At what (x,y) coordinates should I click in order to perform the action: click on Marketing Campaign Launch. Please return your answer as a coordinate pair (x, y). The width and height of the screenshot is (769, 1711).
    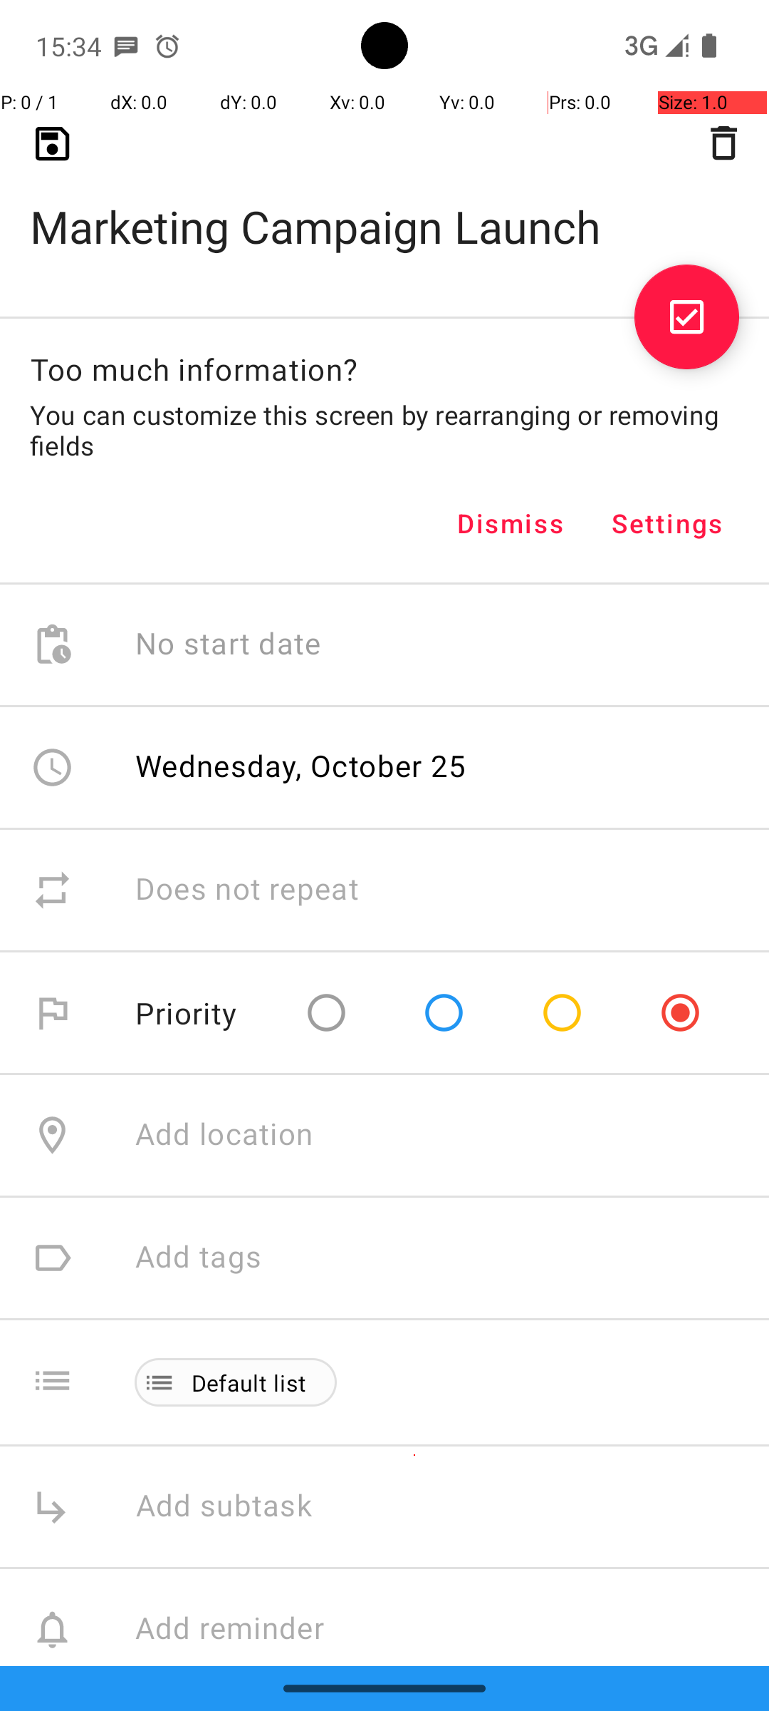
    Looking at the image, I should click on (384, 204).